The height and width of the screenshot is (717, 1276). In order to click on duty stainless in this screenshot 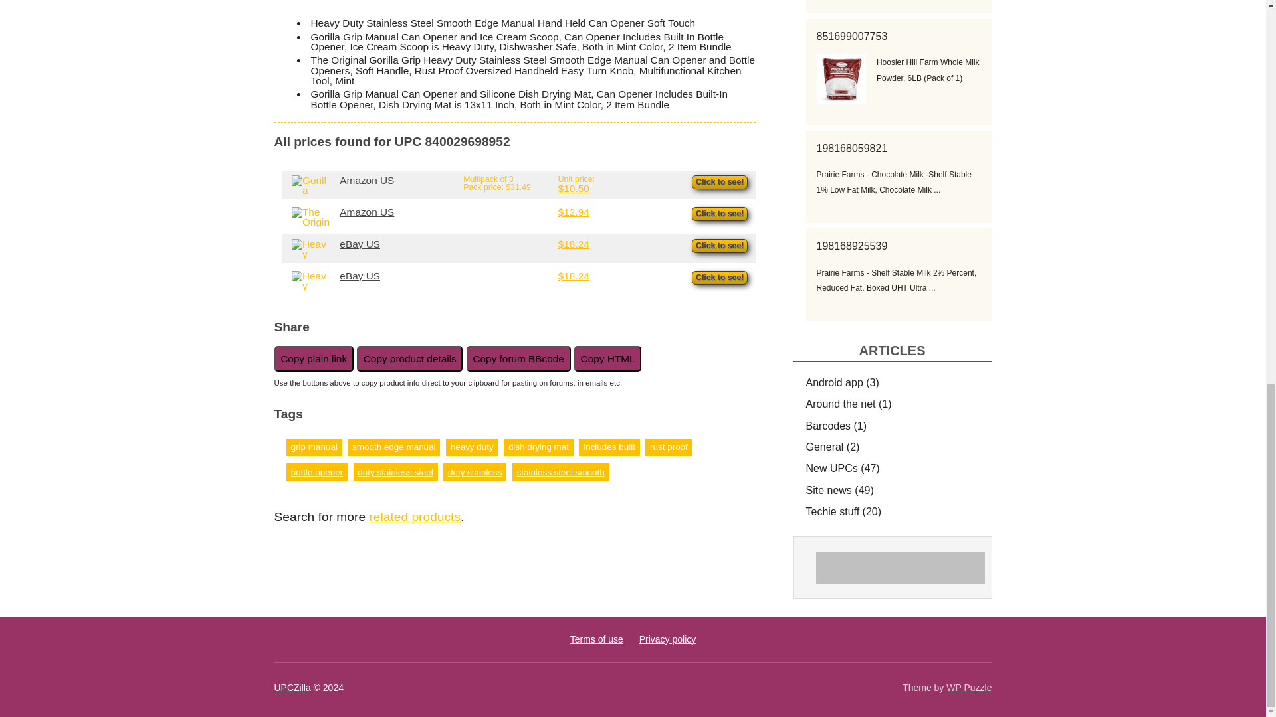, I will do `click(475, 473)`.